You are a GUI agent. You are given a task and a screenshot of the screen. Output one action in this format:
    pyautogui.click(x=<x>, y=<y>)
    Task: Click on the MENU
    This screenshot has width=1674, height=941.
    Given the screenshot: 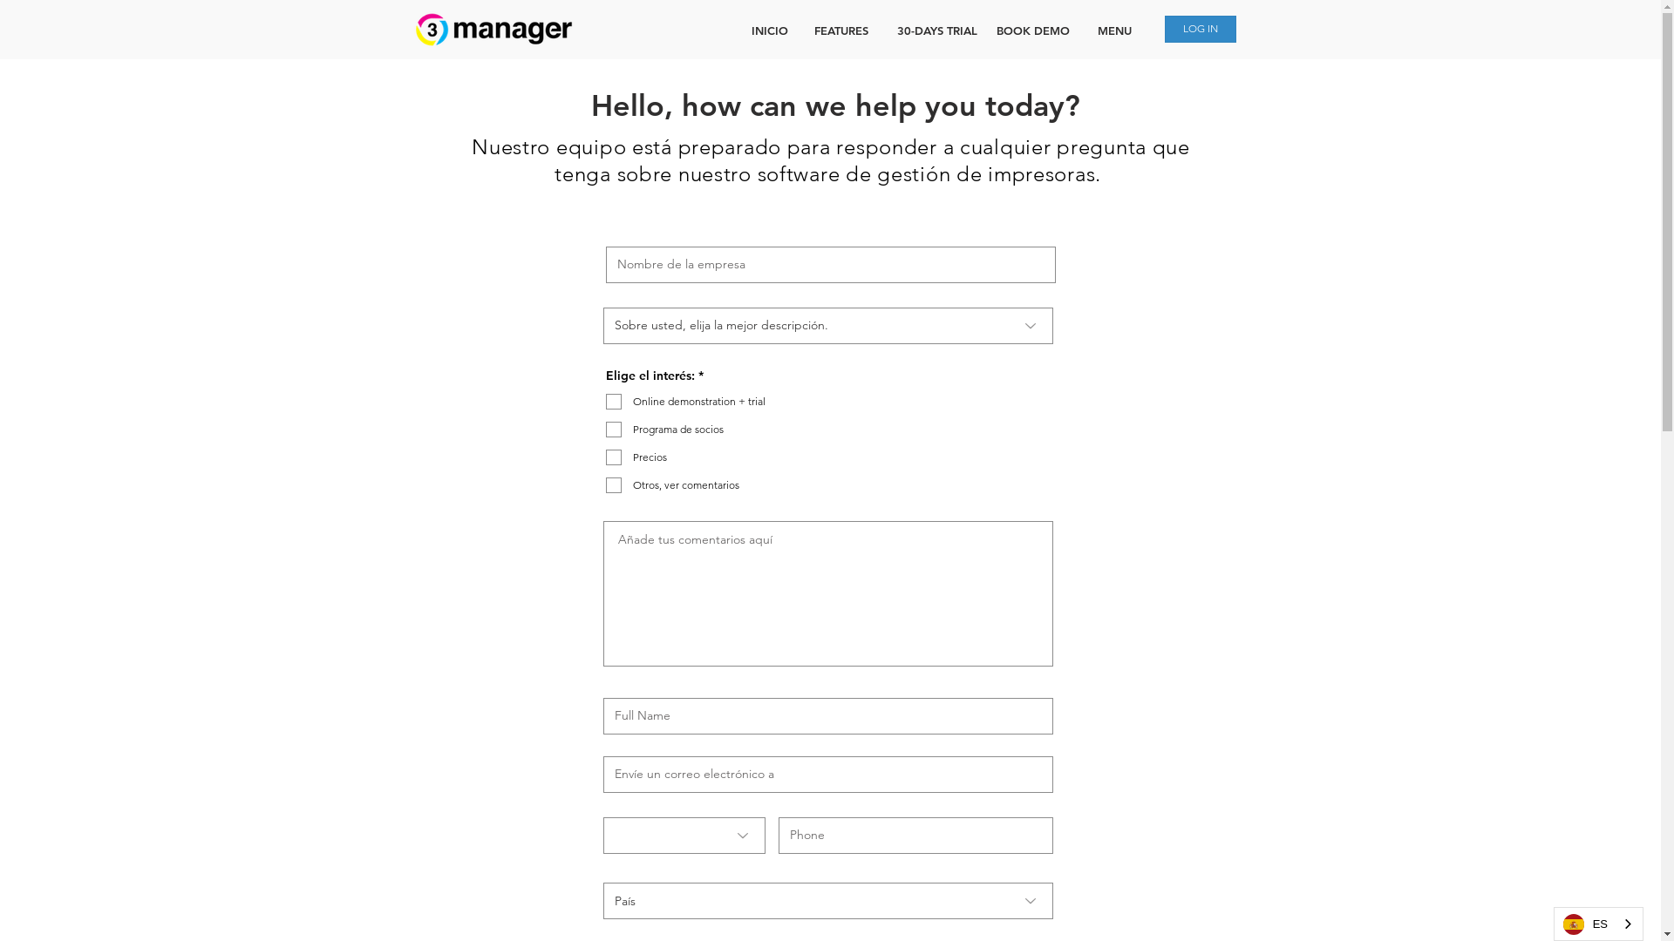 What is the action you would take?
    pyautogui.click(x=1114, y=31)
    